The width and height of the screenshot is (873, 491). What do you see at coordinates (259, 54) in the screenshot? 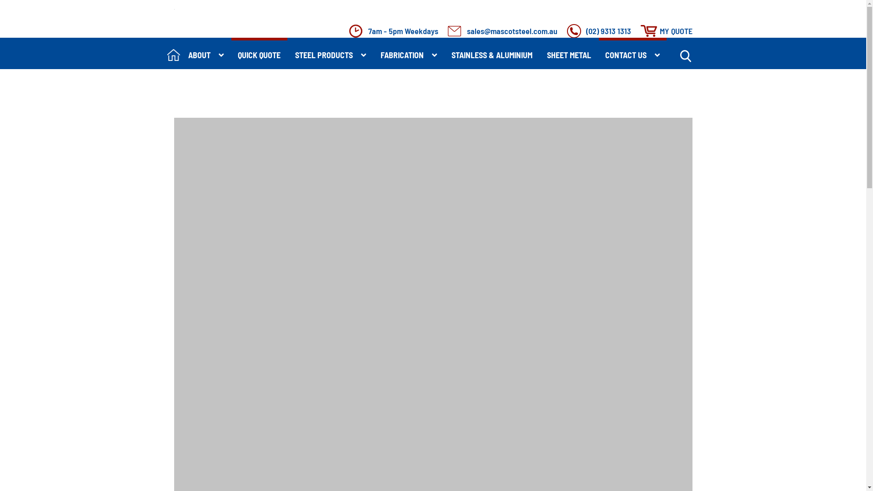
I see `QUICK QUOTE` at bounding box center [259, 54].